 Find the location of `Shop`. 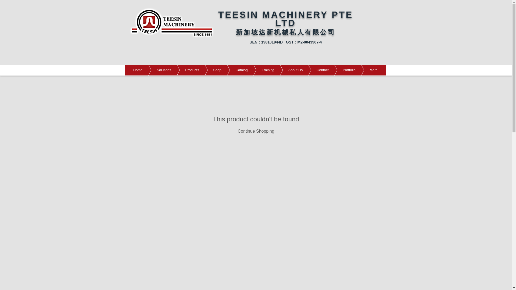

Shop is located at coordinates (209, 70).